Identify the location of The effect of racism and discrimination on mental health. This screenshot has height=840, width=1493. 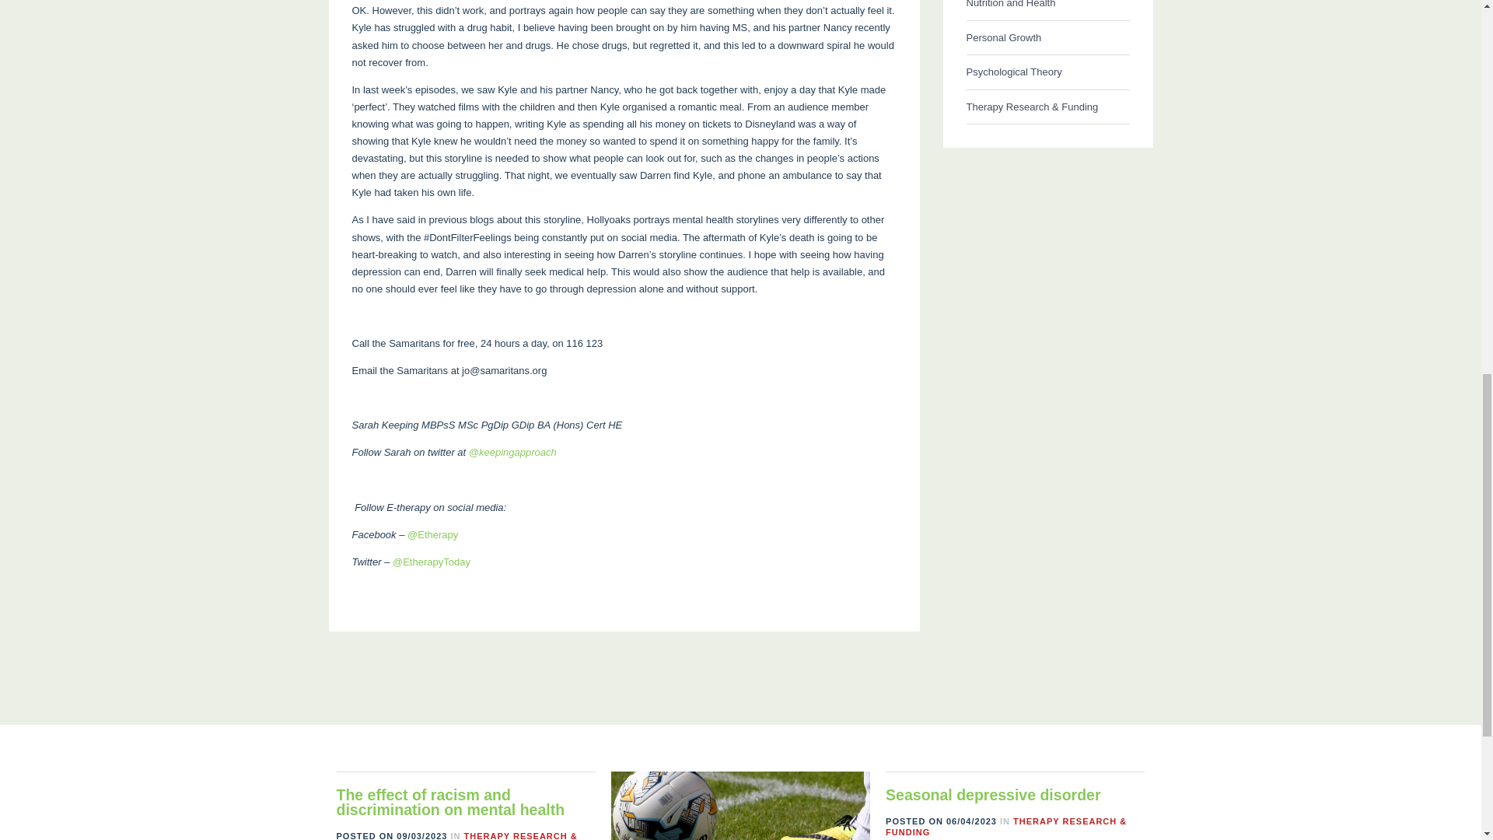
(449, 803).